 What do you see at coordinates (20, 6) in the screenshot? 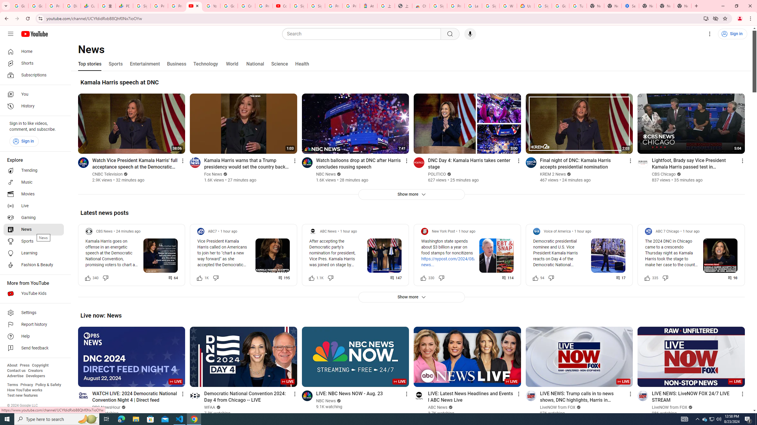
I see `Google Workspace Admin Community` at bounding box center [20, 6].